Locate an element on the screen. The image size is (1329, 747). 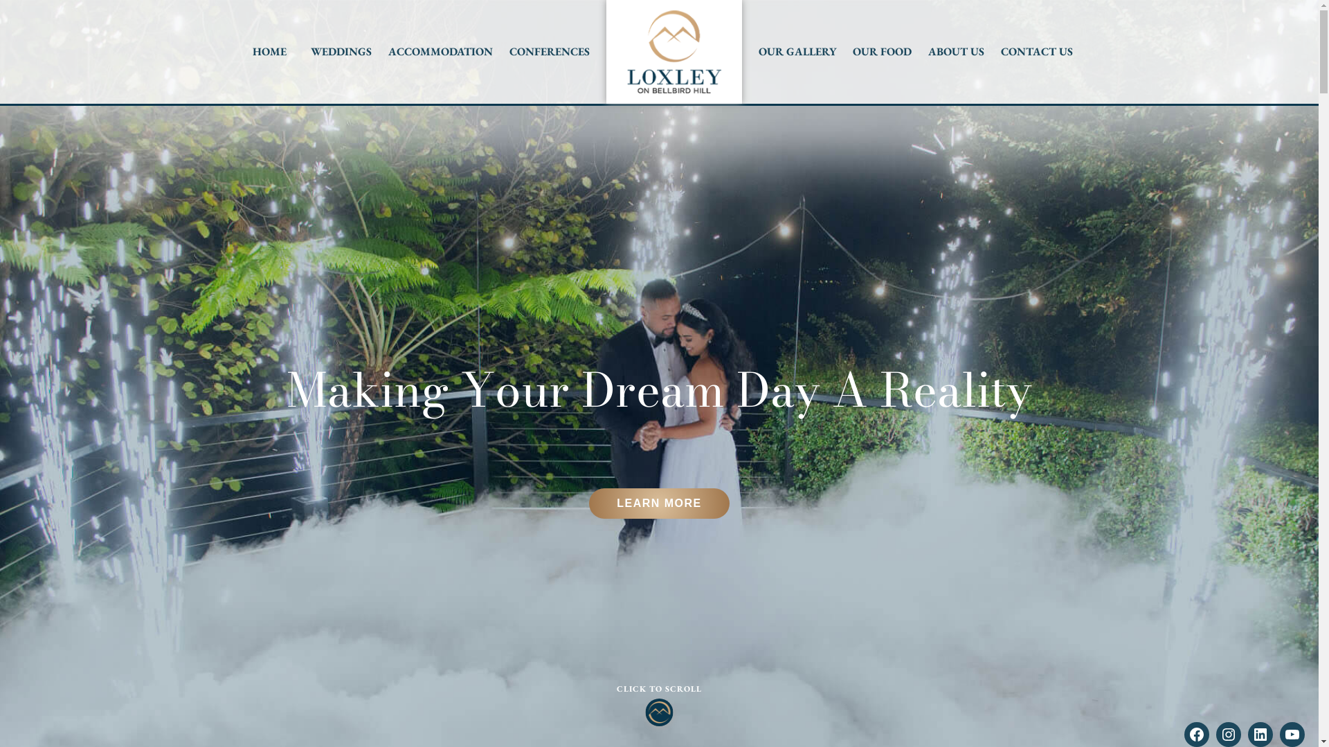
ABOUT US is located at coordinates (957, 52).